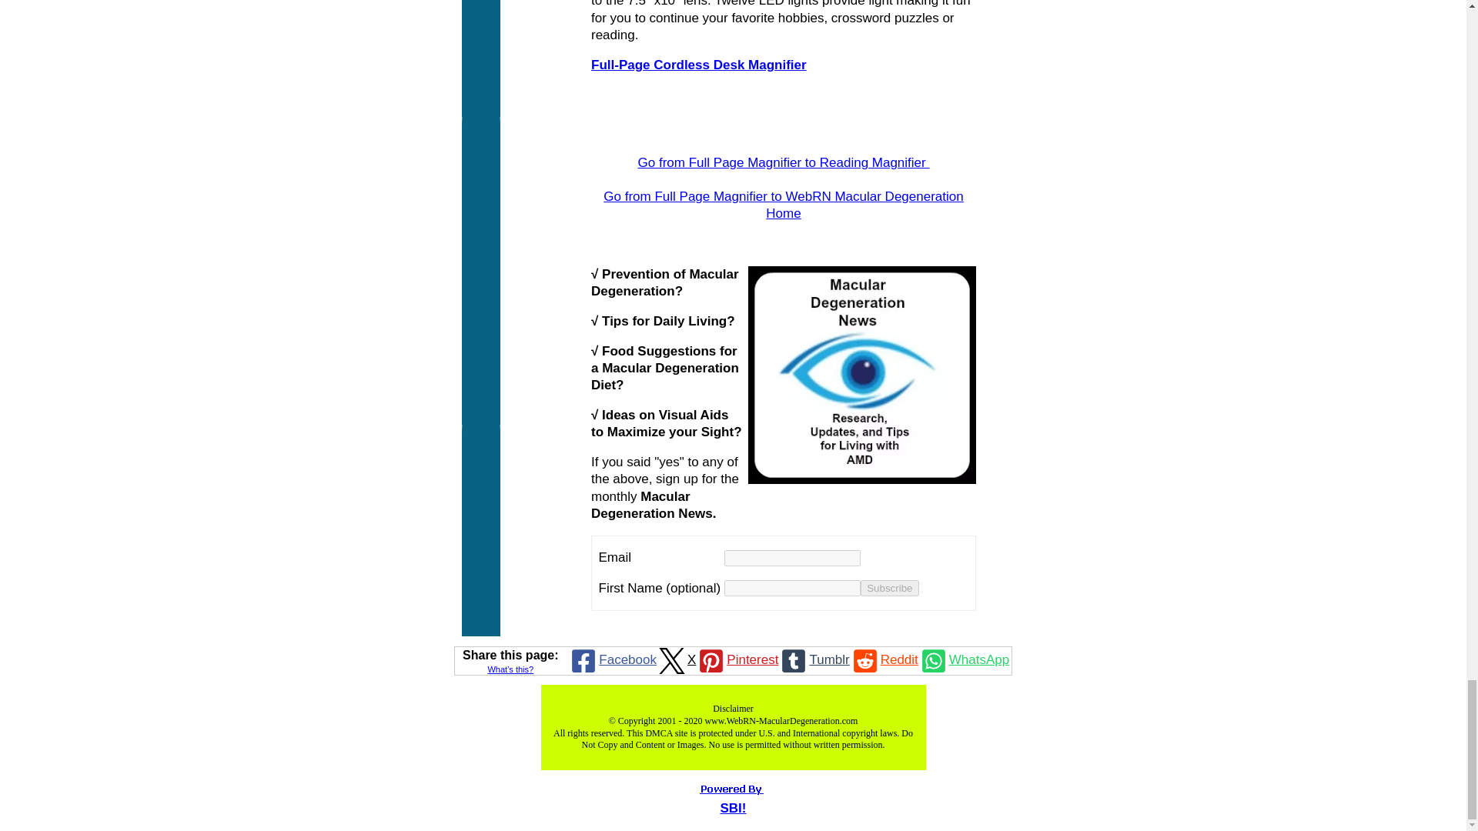  Describe the element at coordinates (699, 65) in the screenshot. I see `Full-Page Cordless Desk Magnifier` at that location.